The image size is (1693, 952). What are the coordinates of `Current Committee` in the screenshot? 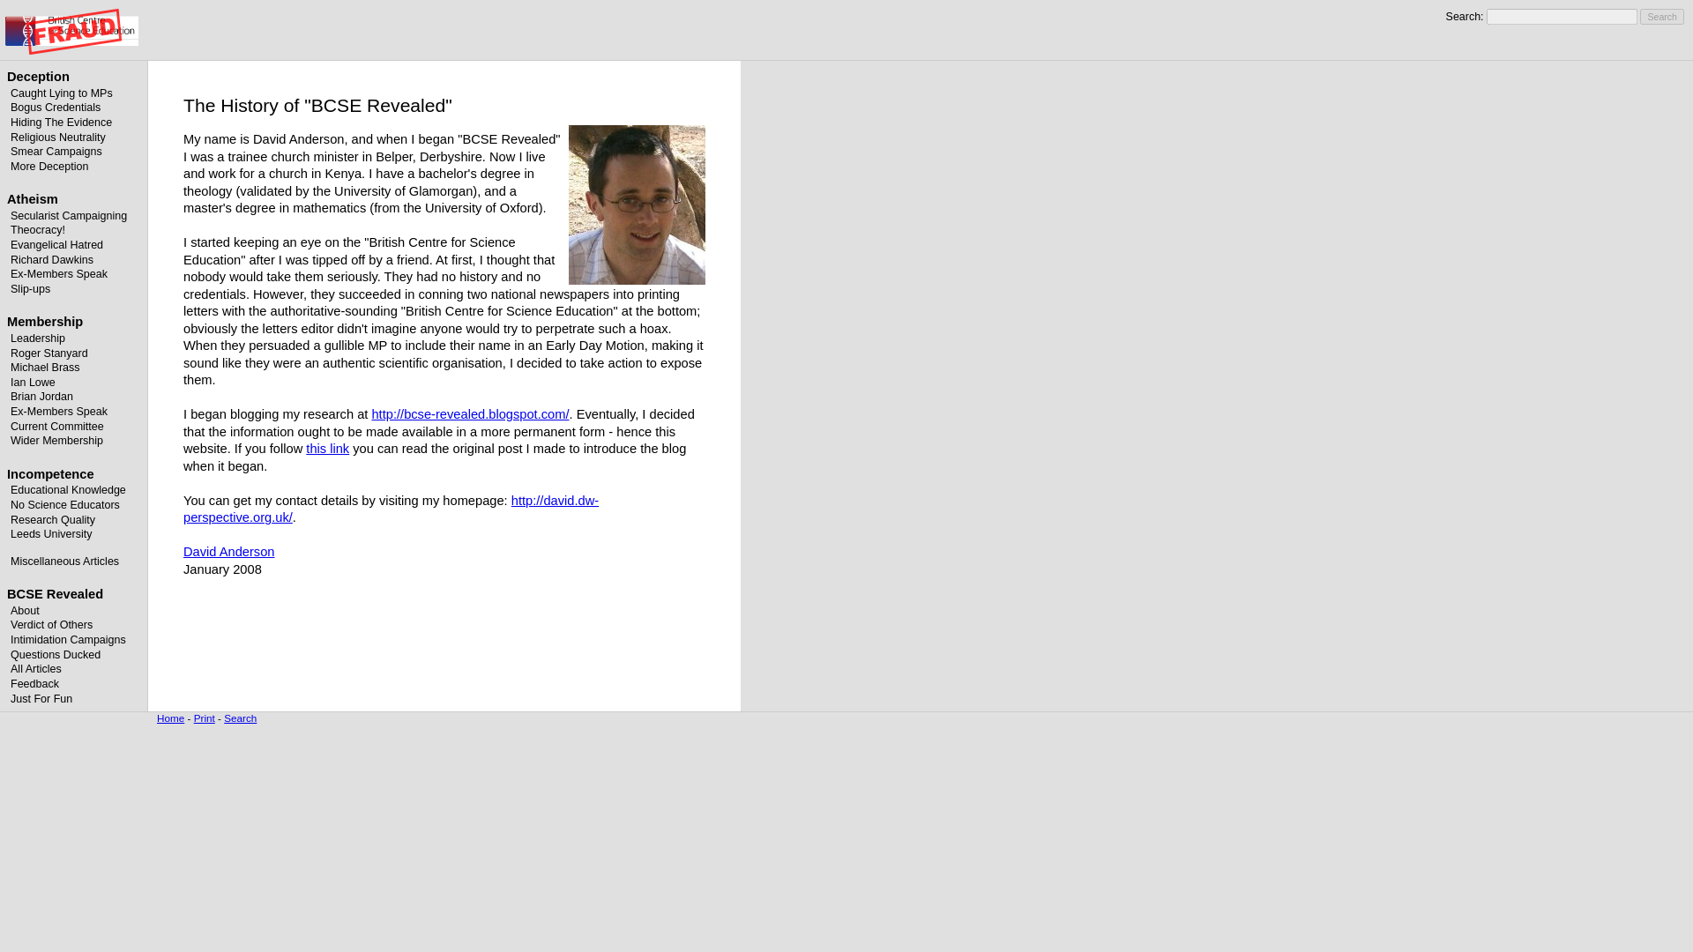 It's located at (56, 427).